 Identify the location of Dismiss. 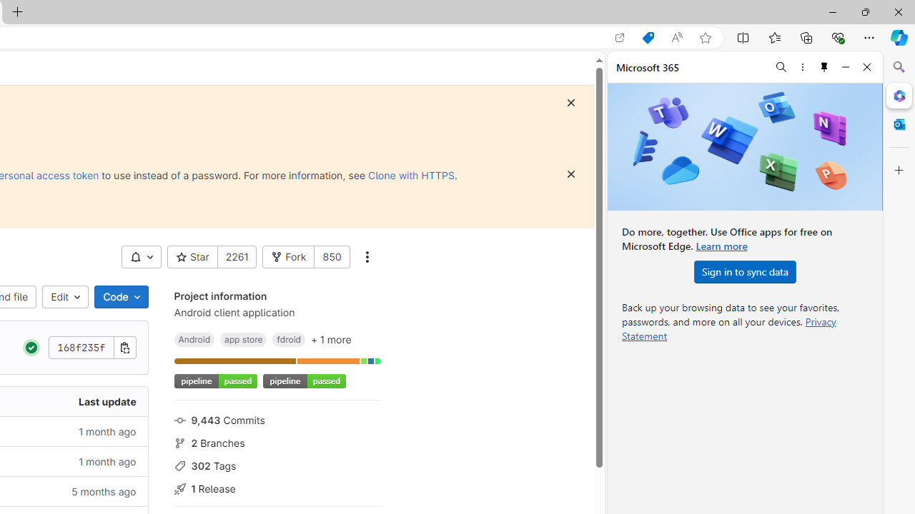
(571, 174).